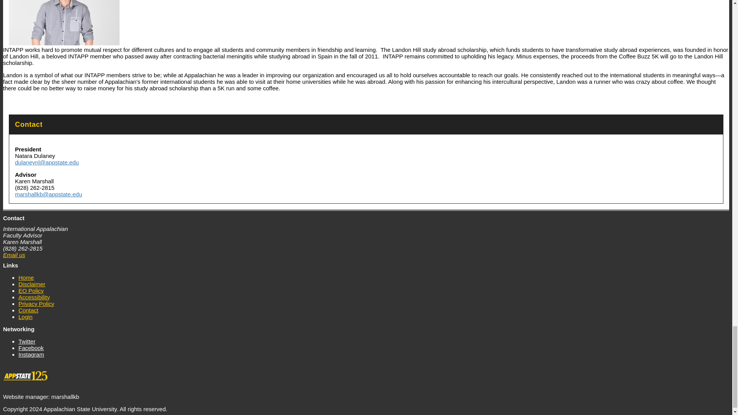  Describe the element at coordinates (14, 254) in the screenshot. I see `Email us` at that location.